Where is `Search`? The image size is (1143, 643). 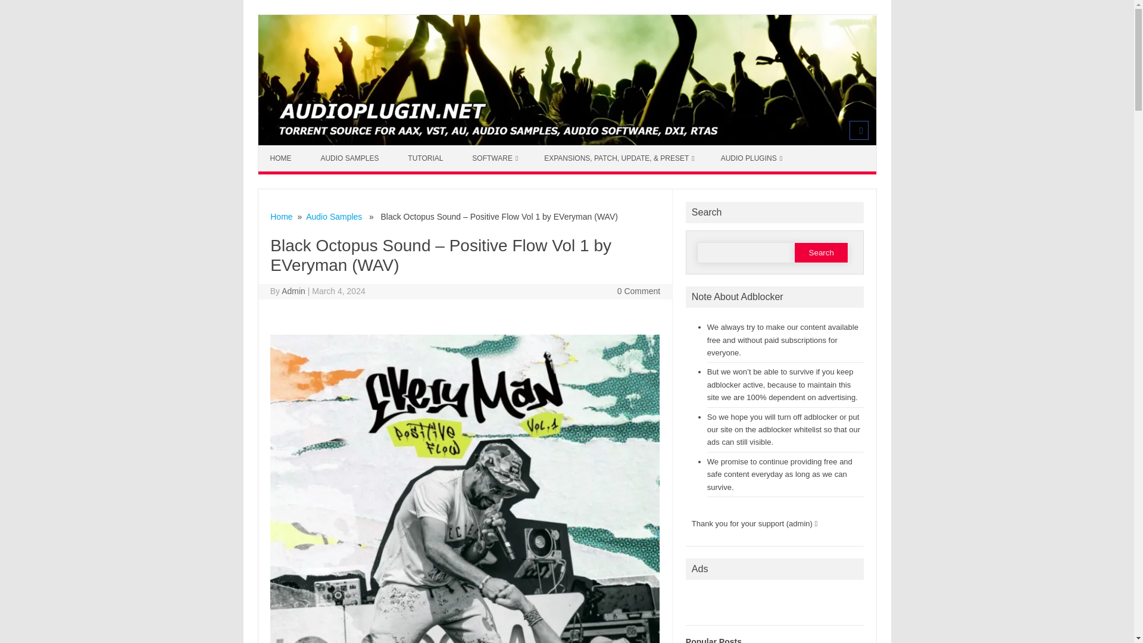
Search is located at coordinates (821, 252).